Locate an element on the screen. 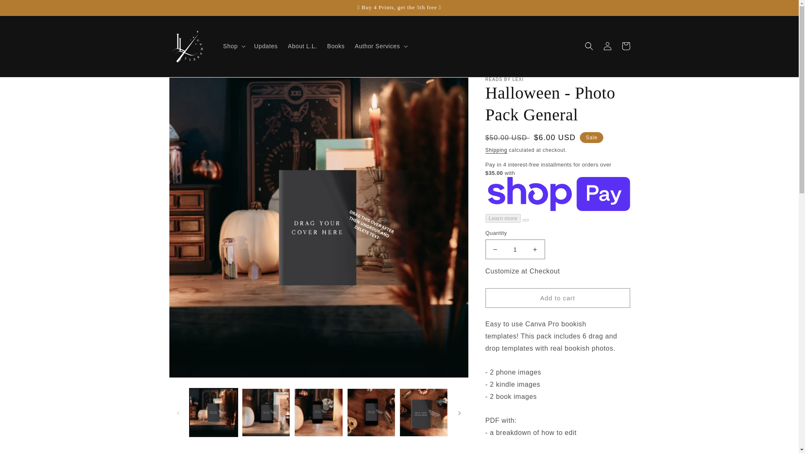 This screenshot has width=805, height=453. Skip to content is located at coordinates (25, 10).